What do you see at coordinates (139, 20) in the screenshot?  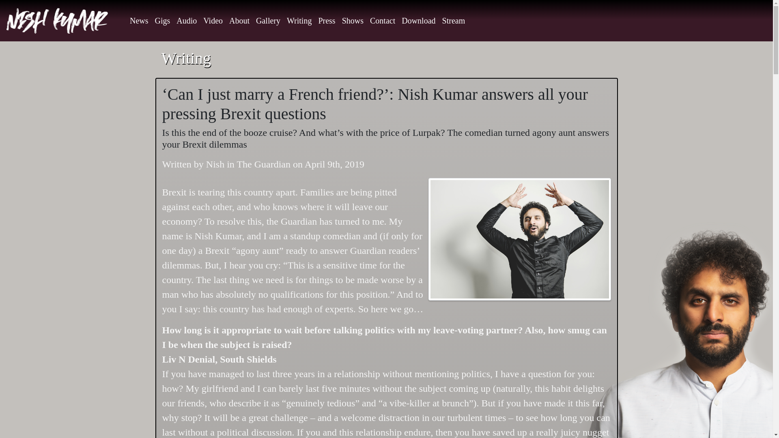 I see `News` at bounding box center [139, 20].